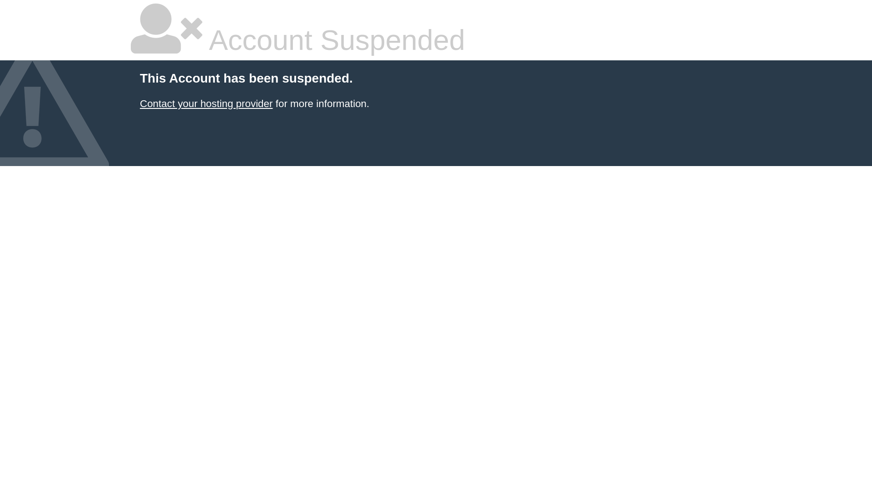 The width and height of the screenshot is (872, 490). What do you see at coordinates (206, 103) in the screenshot?
I see `Contact your hosting provider` at bounding box center [206, 103].